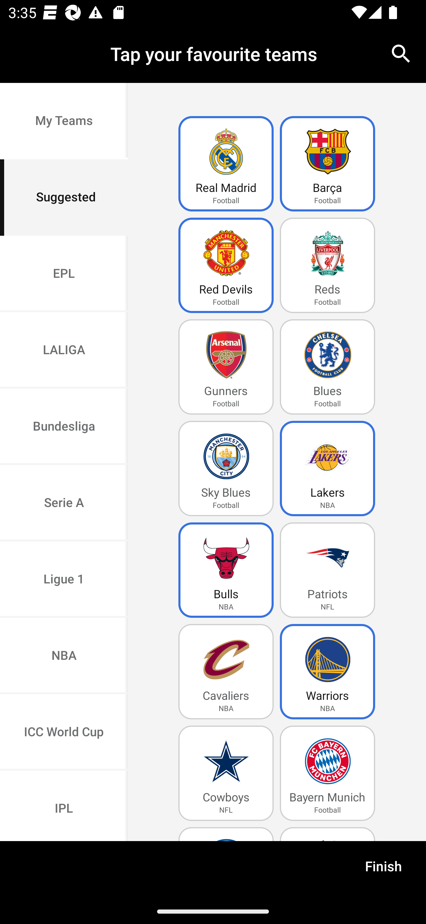  I want to click on Blues Blues Football, so click(327, 367).